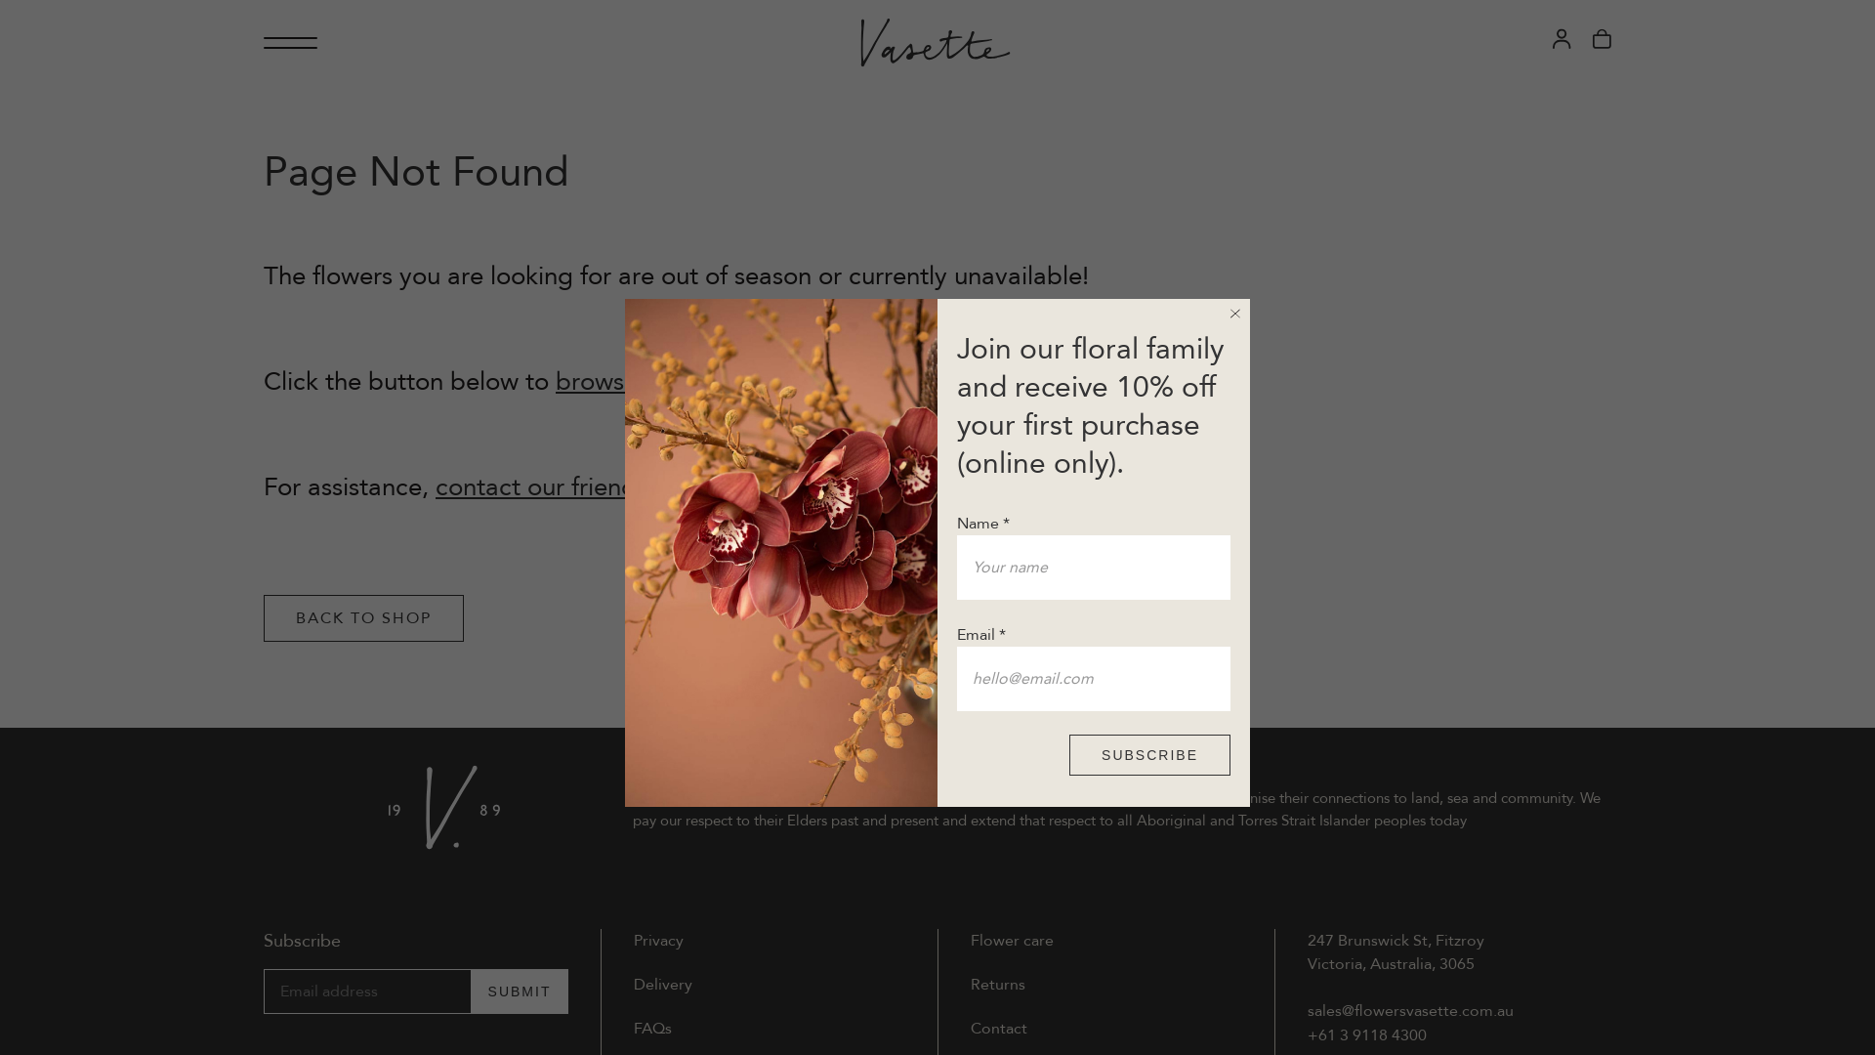  Describe the element at coordinates (1367, 1035) in the screenshot. I see `+61 3 9118 4300` at that location.